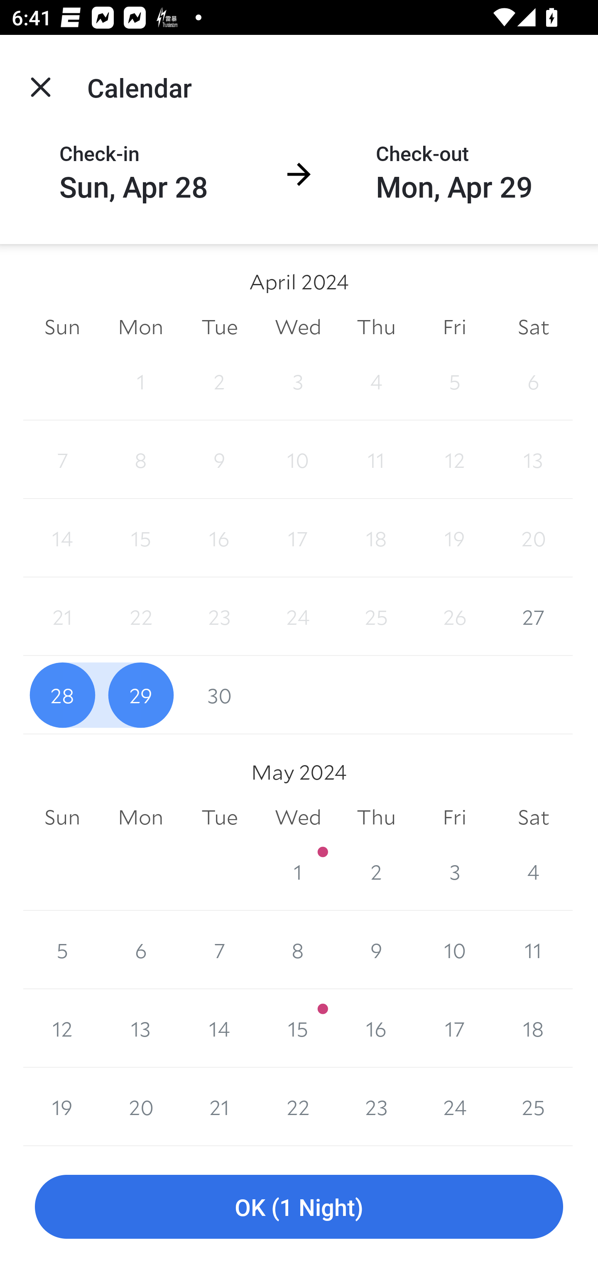 This screenshot has height=1262, width=598. Describe the element at coordinates (454, 818) in the screenshot. I see `Fri` at that location.